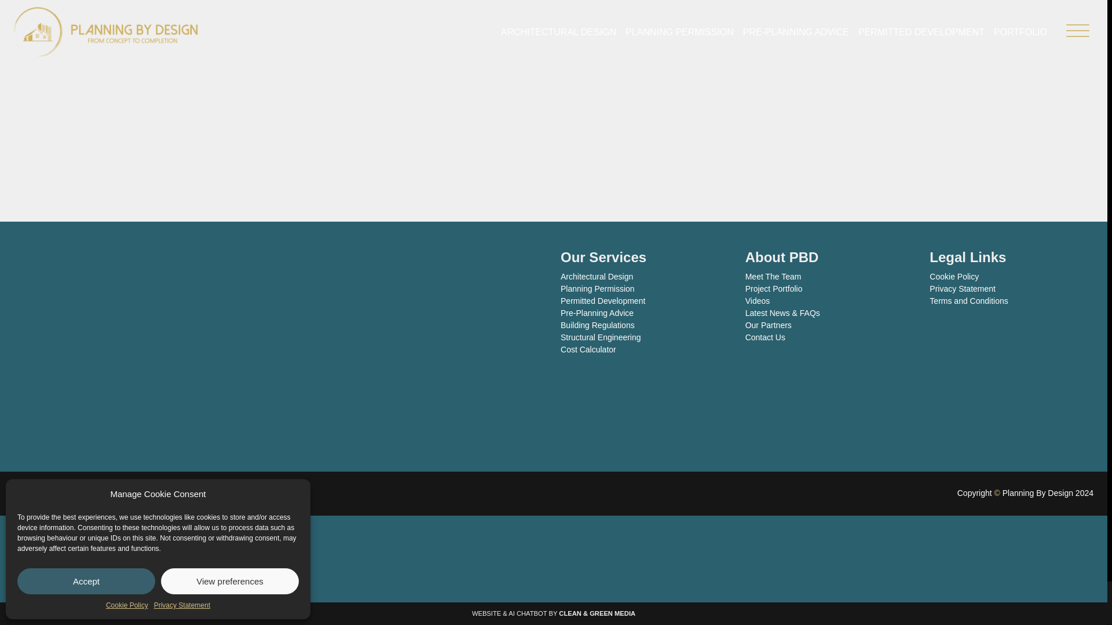 The width and height of the screenshot is (1112, 625). Describe the element at coordinates (23, 494) in the screenshot. I see `Facebook` at that location.